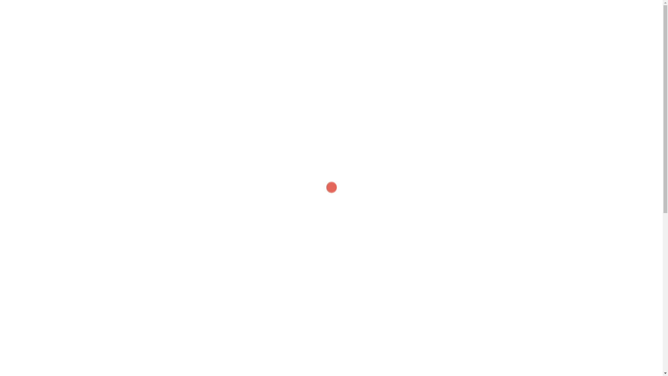 This screenshot has width=668, height=376. Describe the element at coordinates (331, 13) in the screenshot. I see `30A Paddleboard Rentals` at that location.